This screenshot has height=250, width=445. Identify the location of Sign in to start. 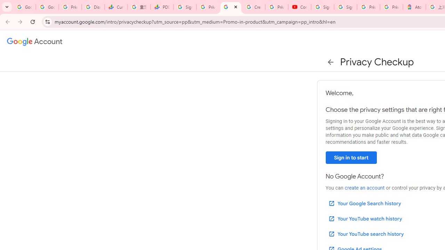
(351, 158).